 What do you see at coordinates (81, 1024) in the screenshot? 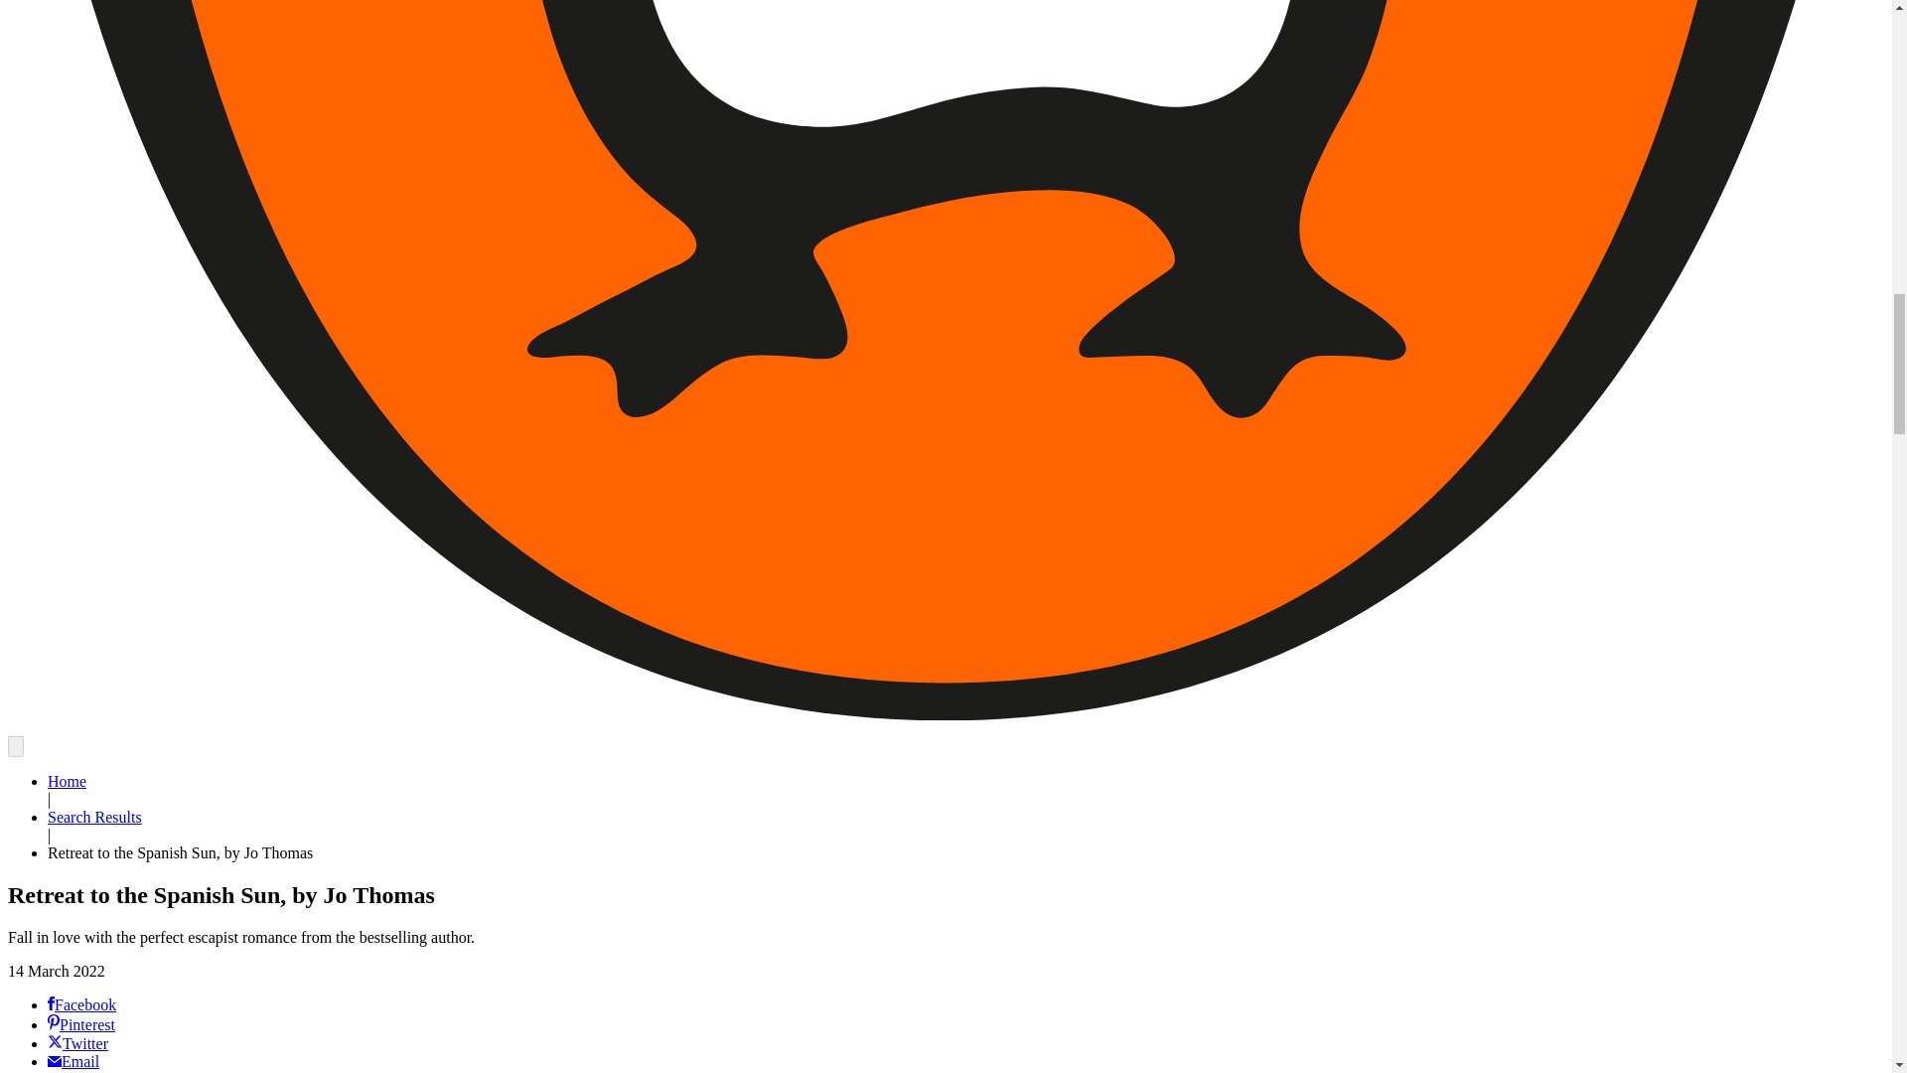
I see `Pinterest` at bounding box center [81, 1024].